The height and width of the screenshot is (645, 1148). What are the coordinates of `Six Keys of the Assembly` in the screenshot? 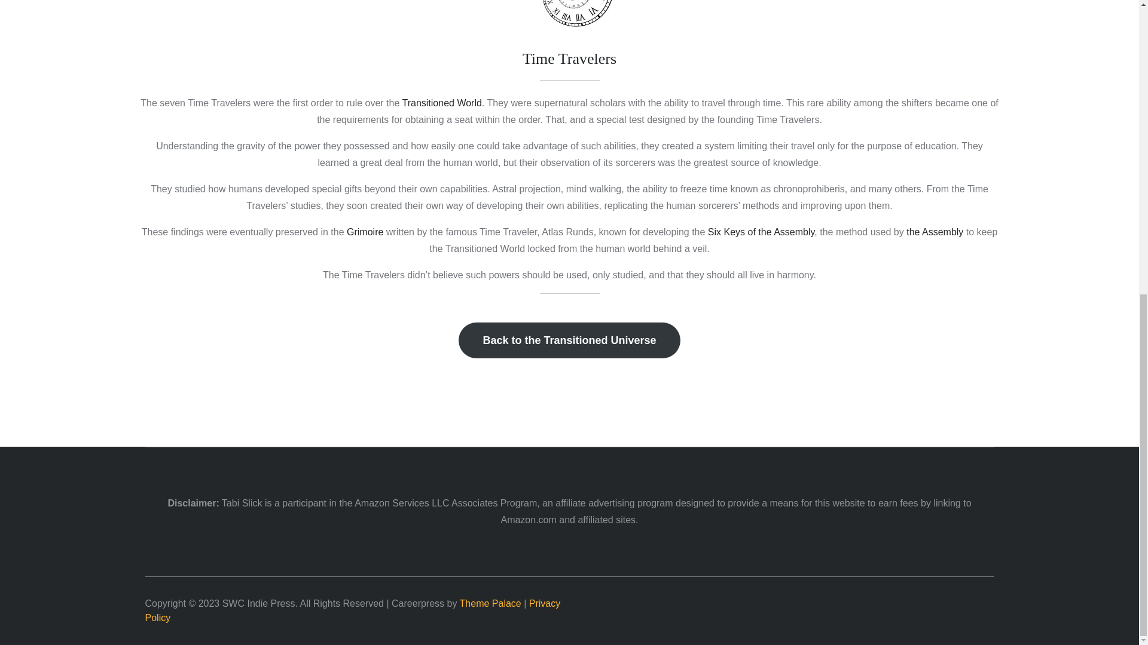 It's located at (761, 232).